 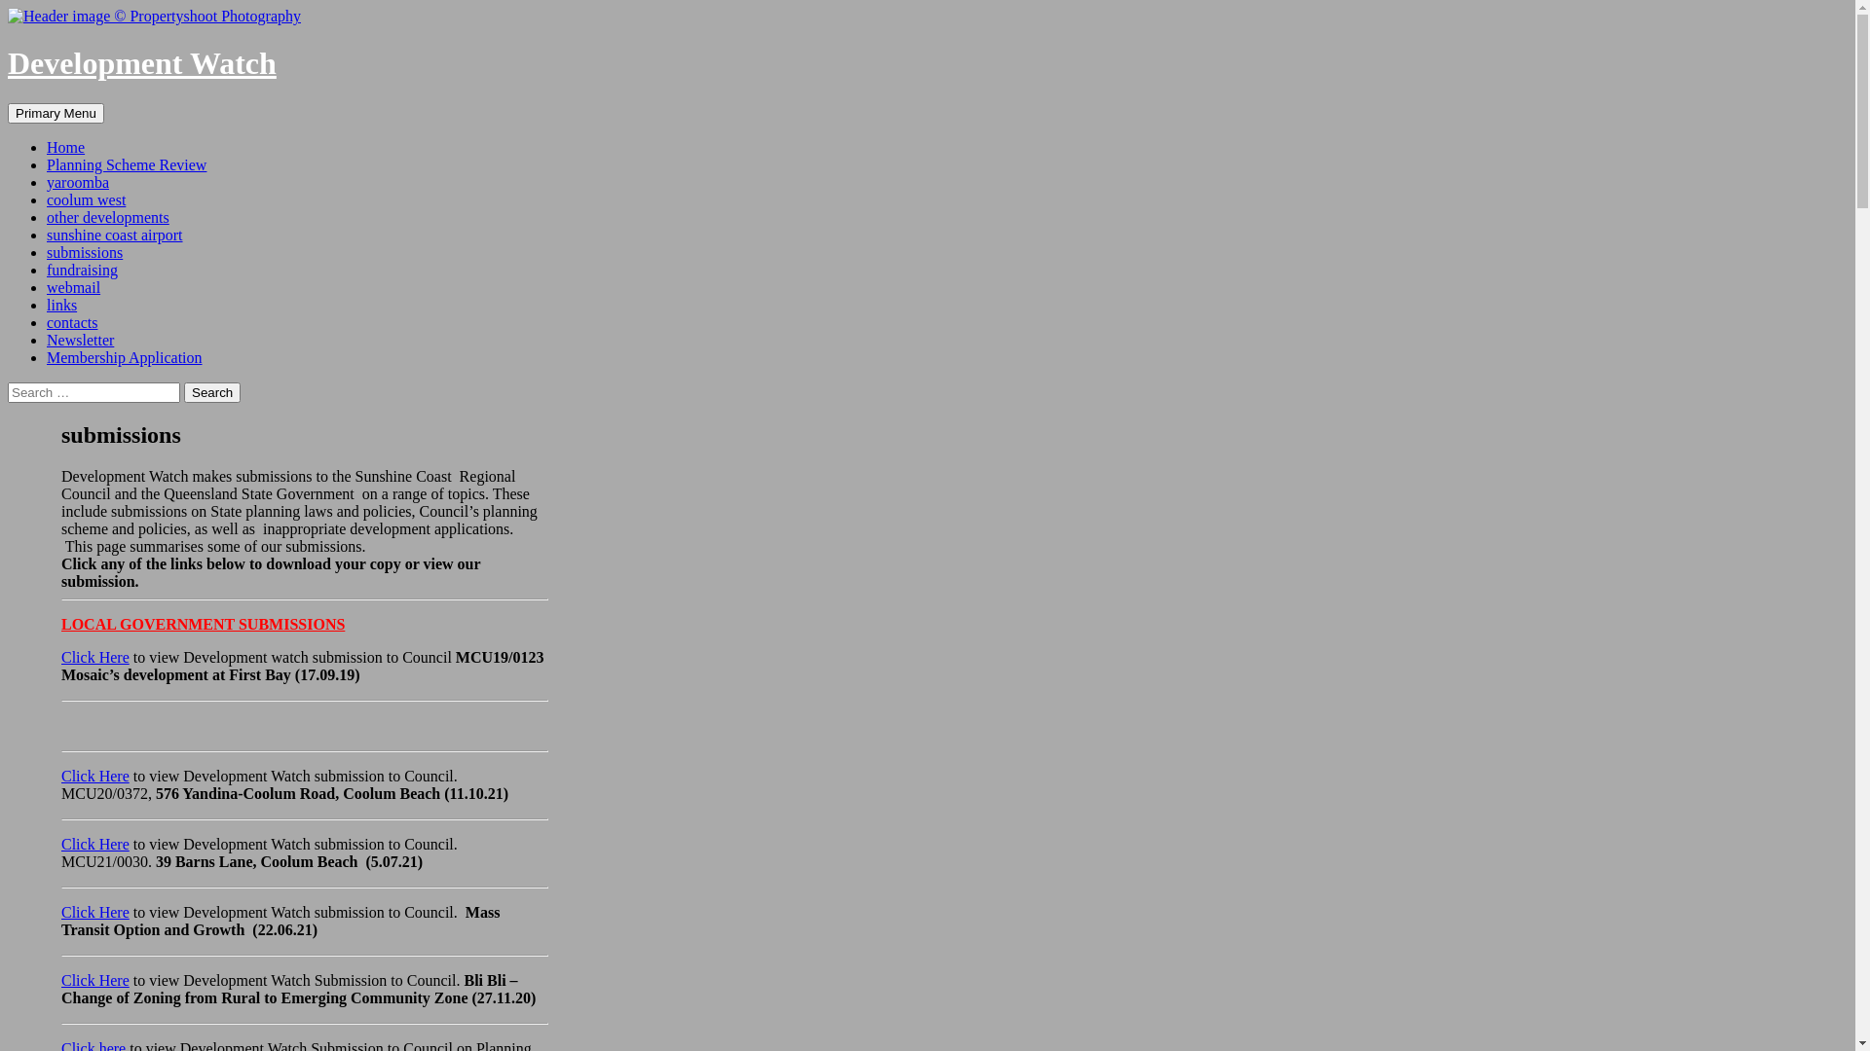 What do you see at coordinates (142, 63) in the screenshot?
I see `Development Watch` at bounding box center [142, 63].